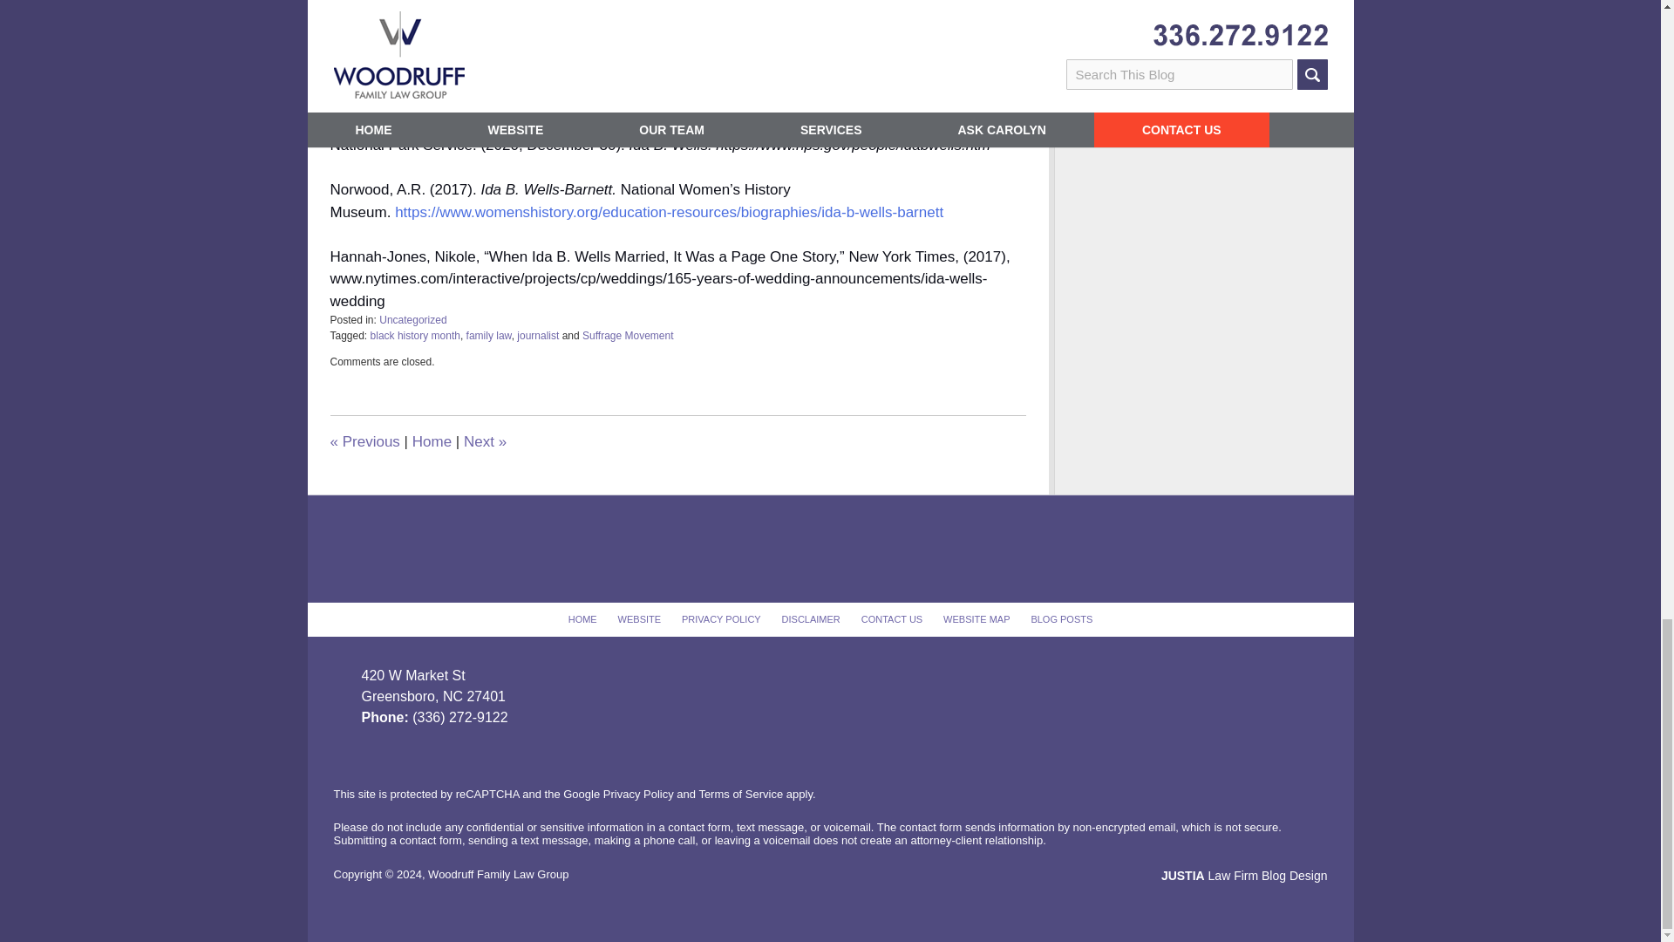  Describe the element at coordinates (538, 336) in the screenshot. I see `View all posts tagged with journalist` at that location.